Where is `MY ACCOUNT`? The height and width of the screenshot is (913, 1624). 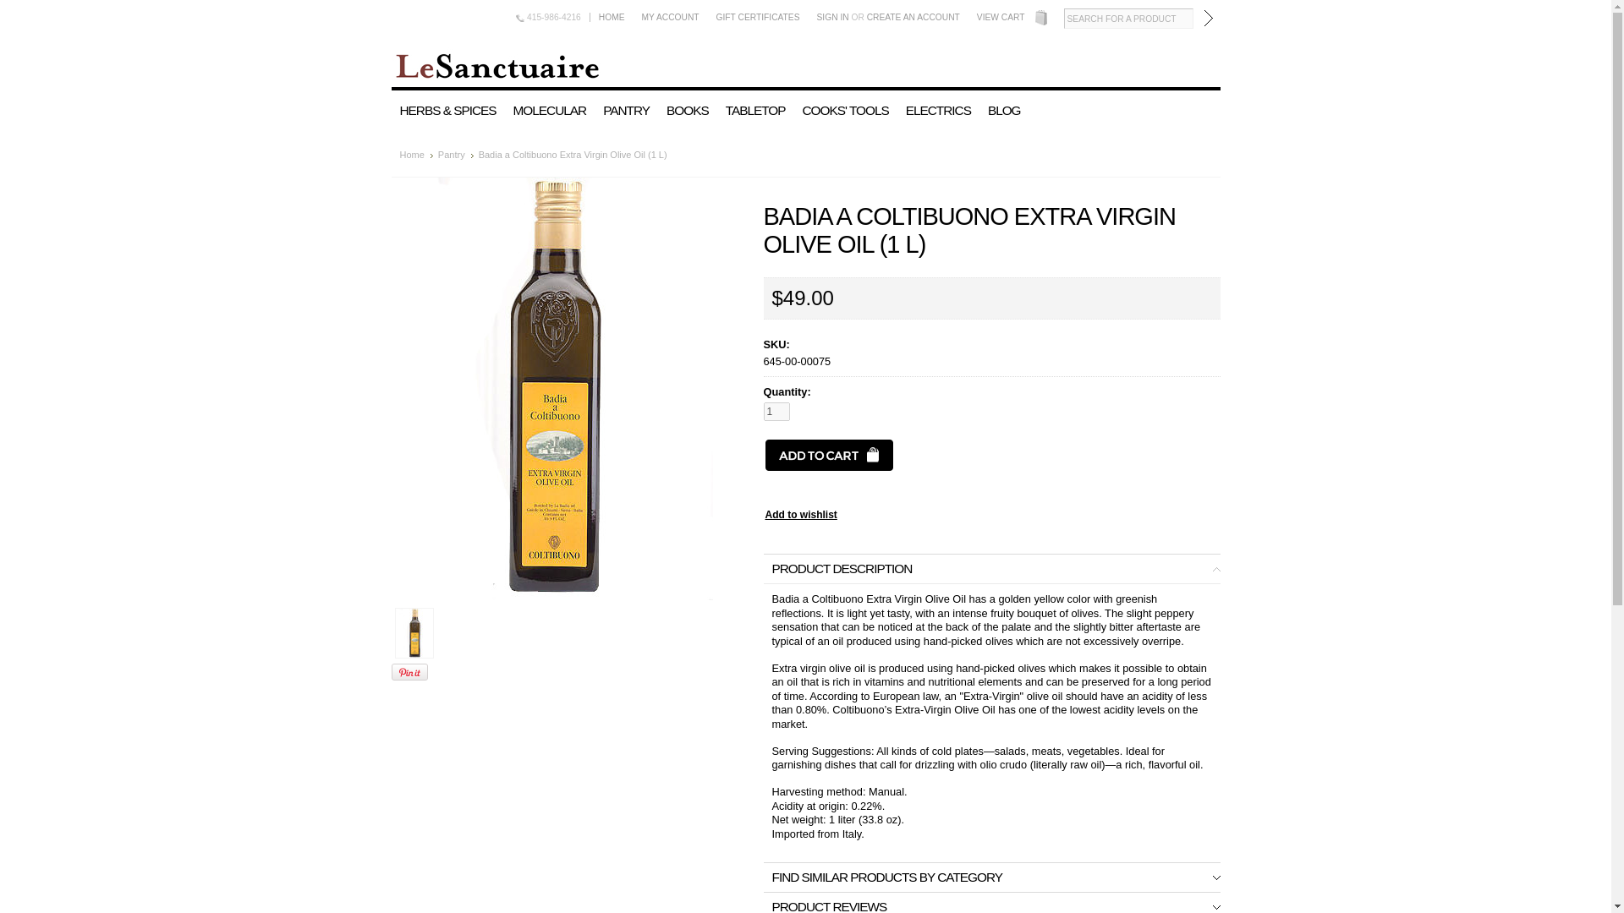 MY ACCOUNT is located at coordinates (670, 17).